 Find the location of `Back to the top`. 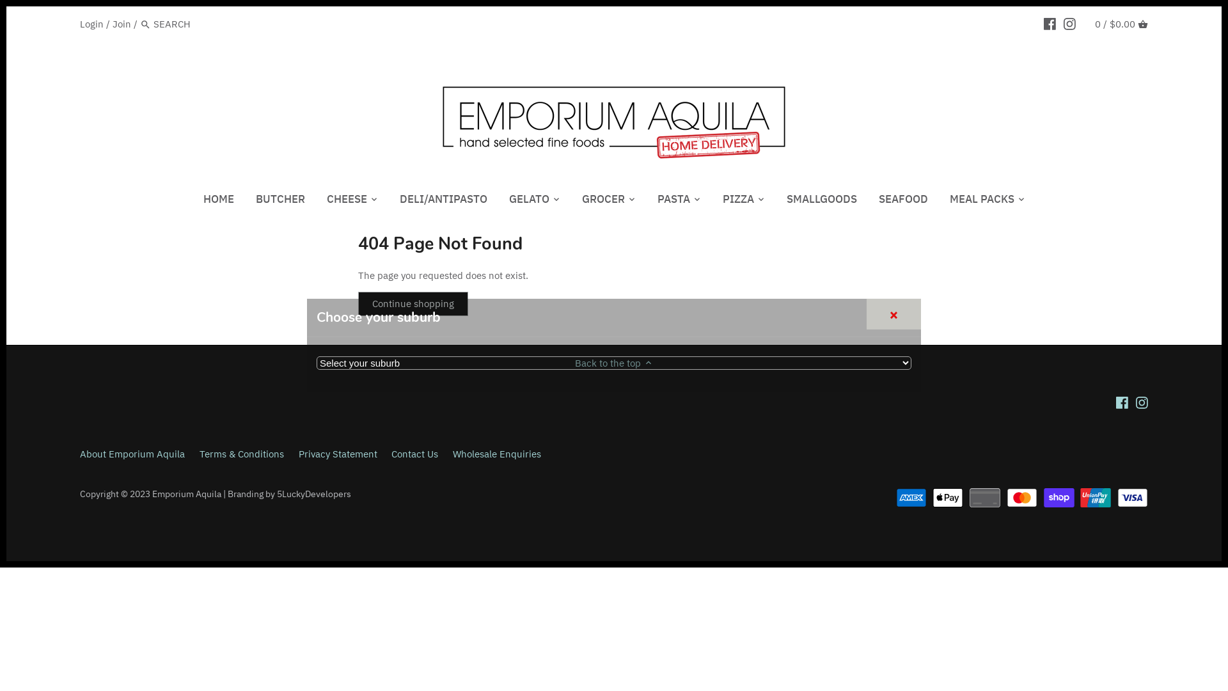

Back to the top is located at coordinates (614, 363).